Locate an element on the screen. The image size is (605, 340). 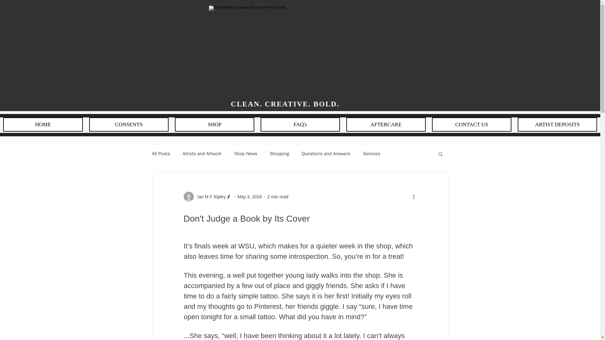
Ian M F Ripley is located at coordinates (207, 197).